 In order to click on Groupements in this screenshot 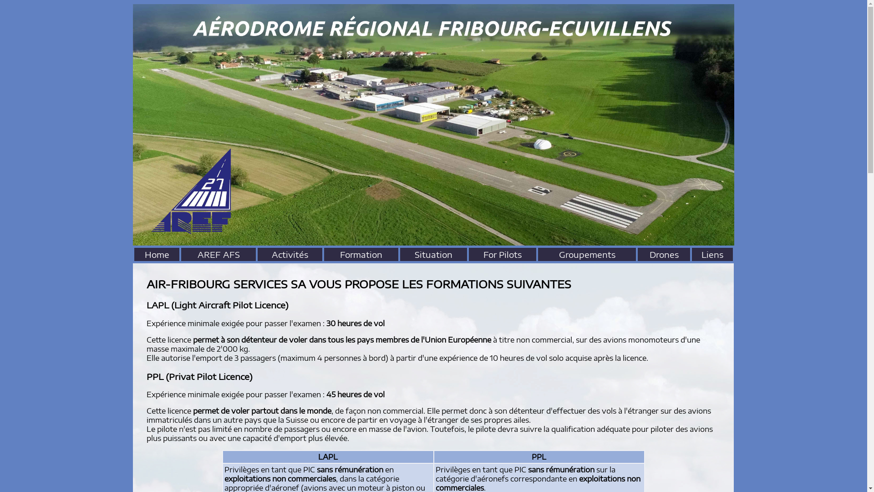, I will do `click(587, 256)`.